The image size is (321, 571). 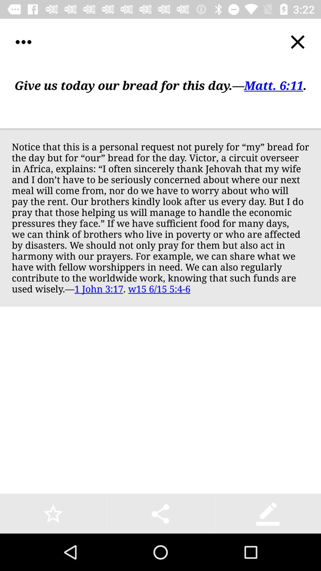 I want to click on scroll until notice that this, so click(x=160, y=217).